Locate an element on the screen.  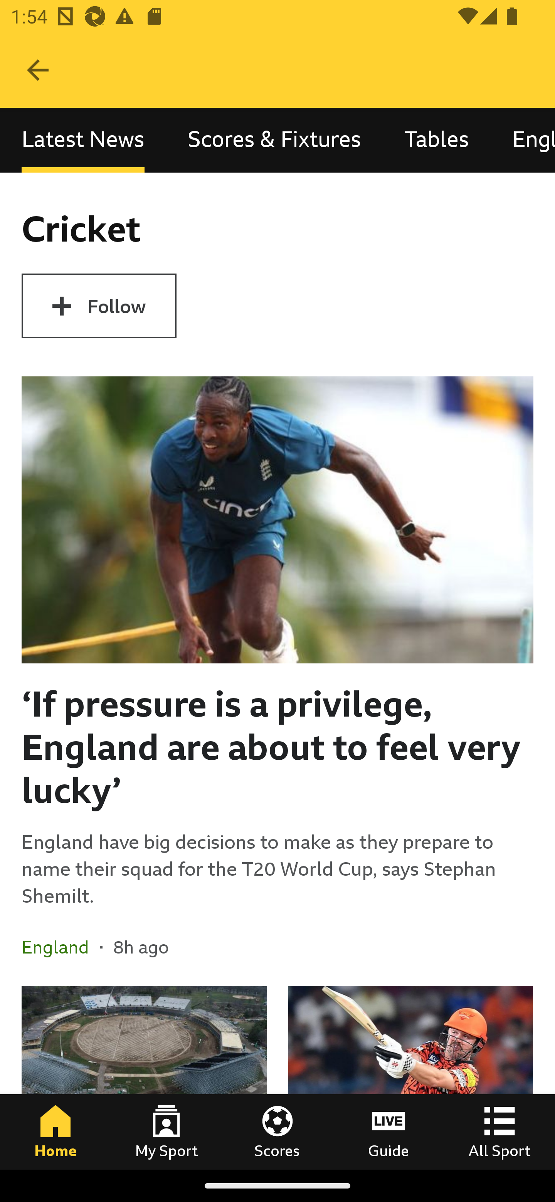
Scores & Fixtures is located at coordinates (274, 140).